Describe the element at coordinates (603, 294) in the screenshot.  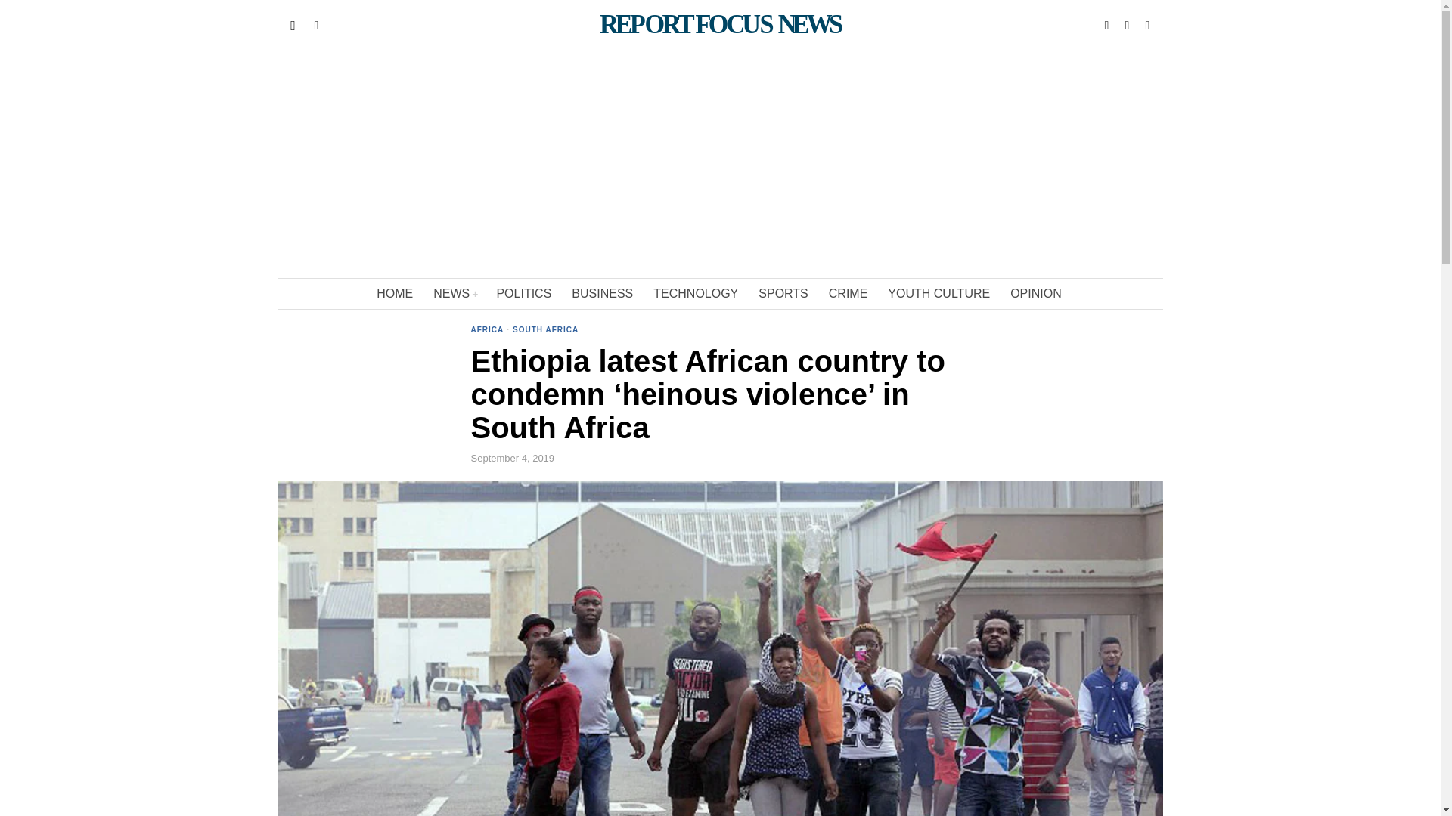
I see `BUSINESS` at that location.